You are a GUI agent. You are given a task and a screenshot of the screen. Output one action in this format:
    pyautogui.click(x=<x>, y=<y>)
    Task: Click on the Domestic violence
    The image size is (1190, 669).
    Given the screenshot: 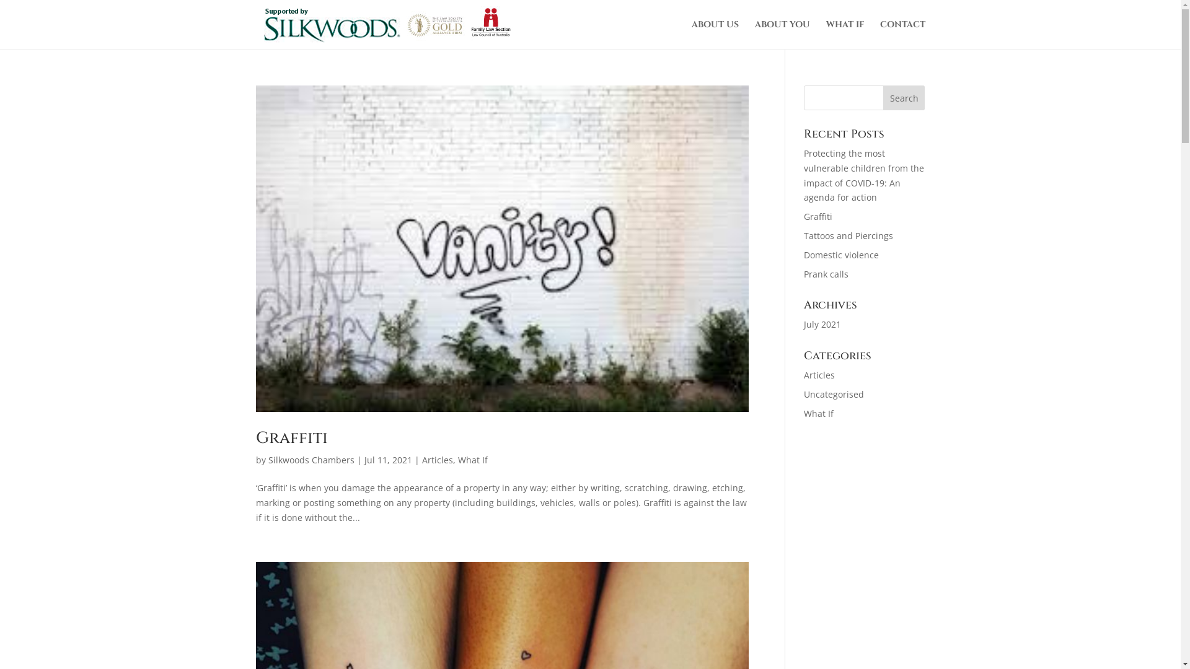 What is the action you would take?
    pyautogui.click(x=842, y=255)
    